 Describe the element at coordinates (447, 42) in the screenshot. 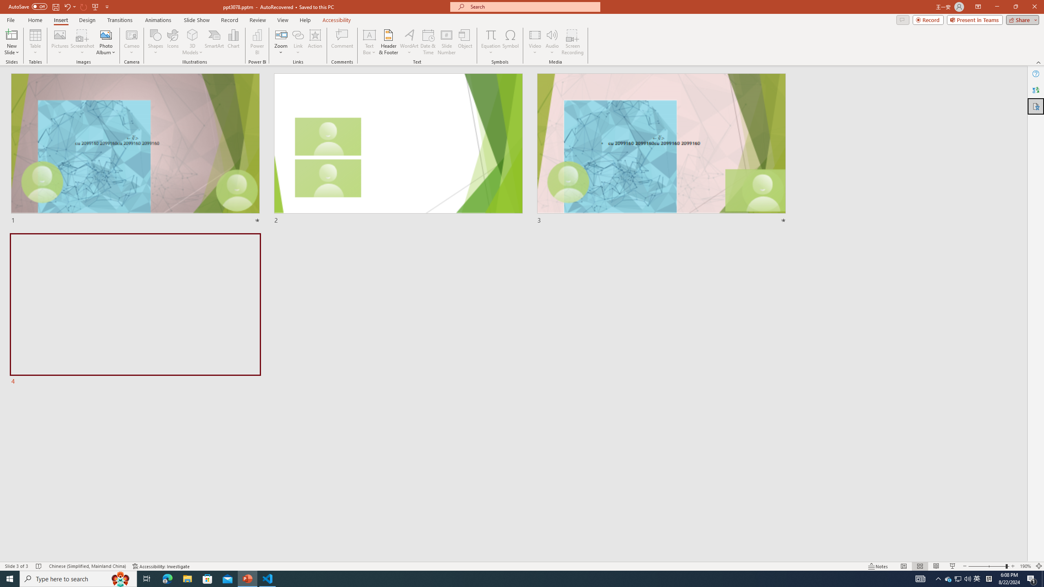

I see `Slide Number` at that location.